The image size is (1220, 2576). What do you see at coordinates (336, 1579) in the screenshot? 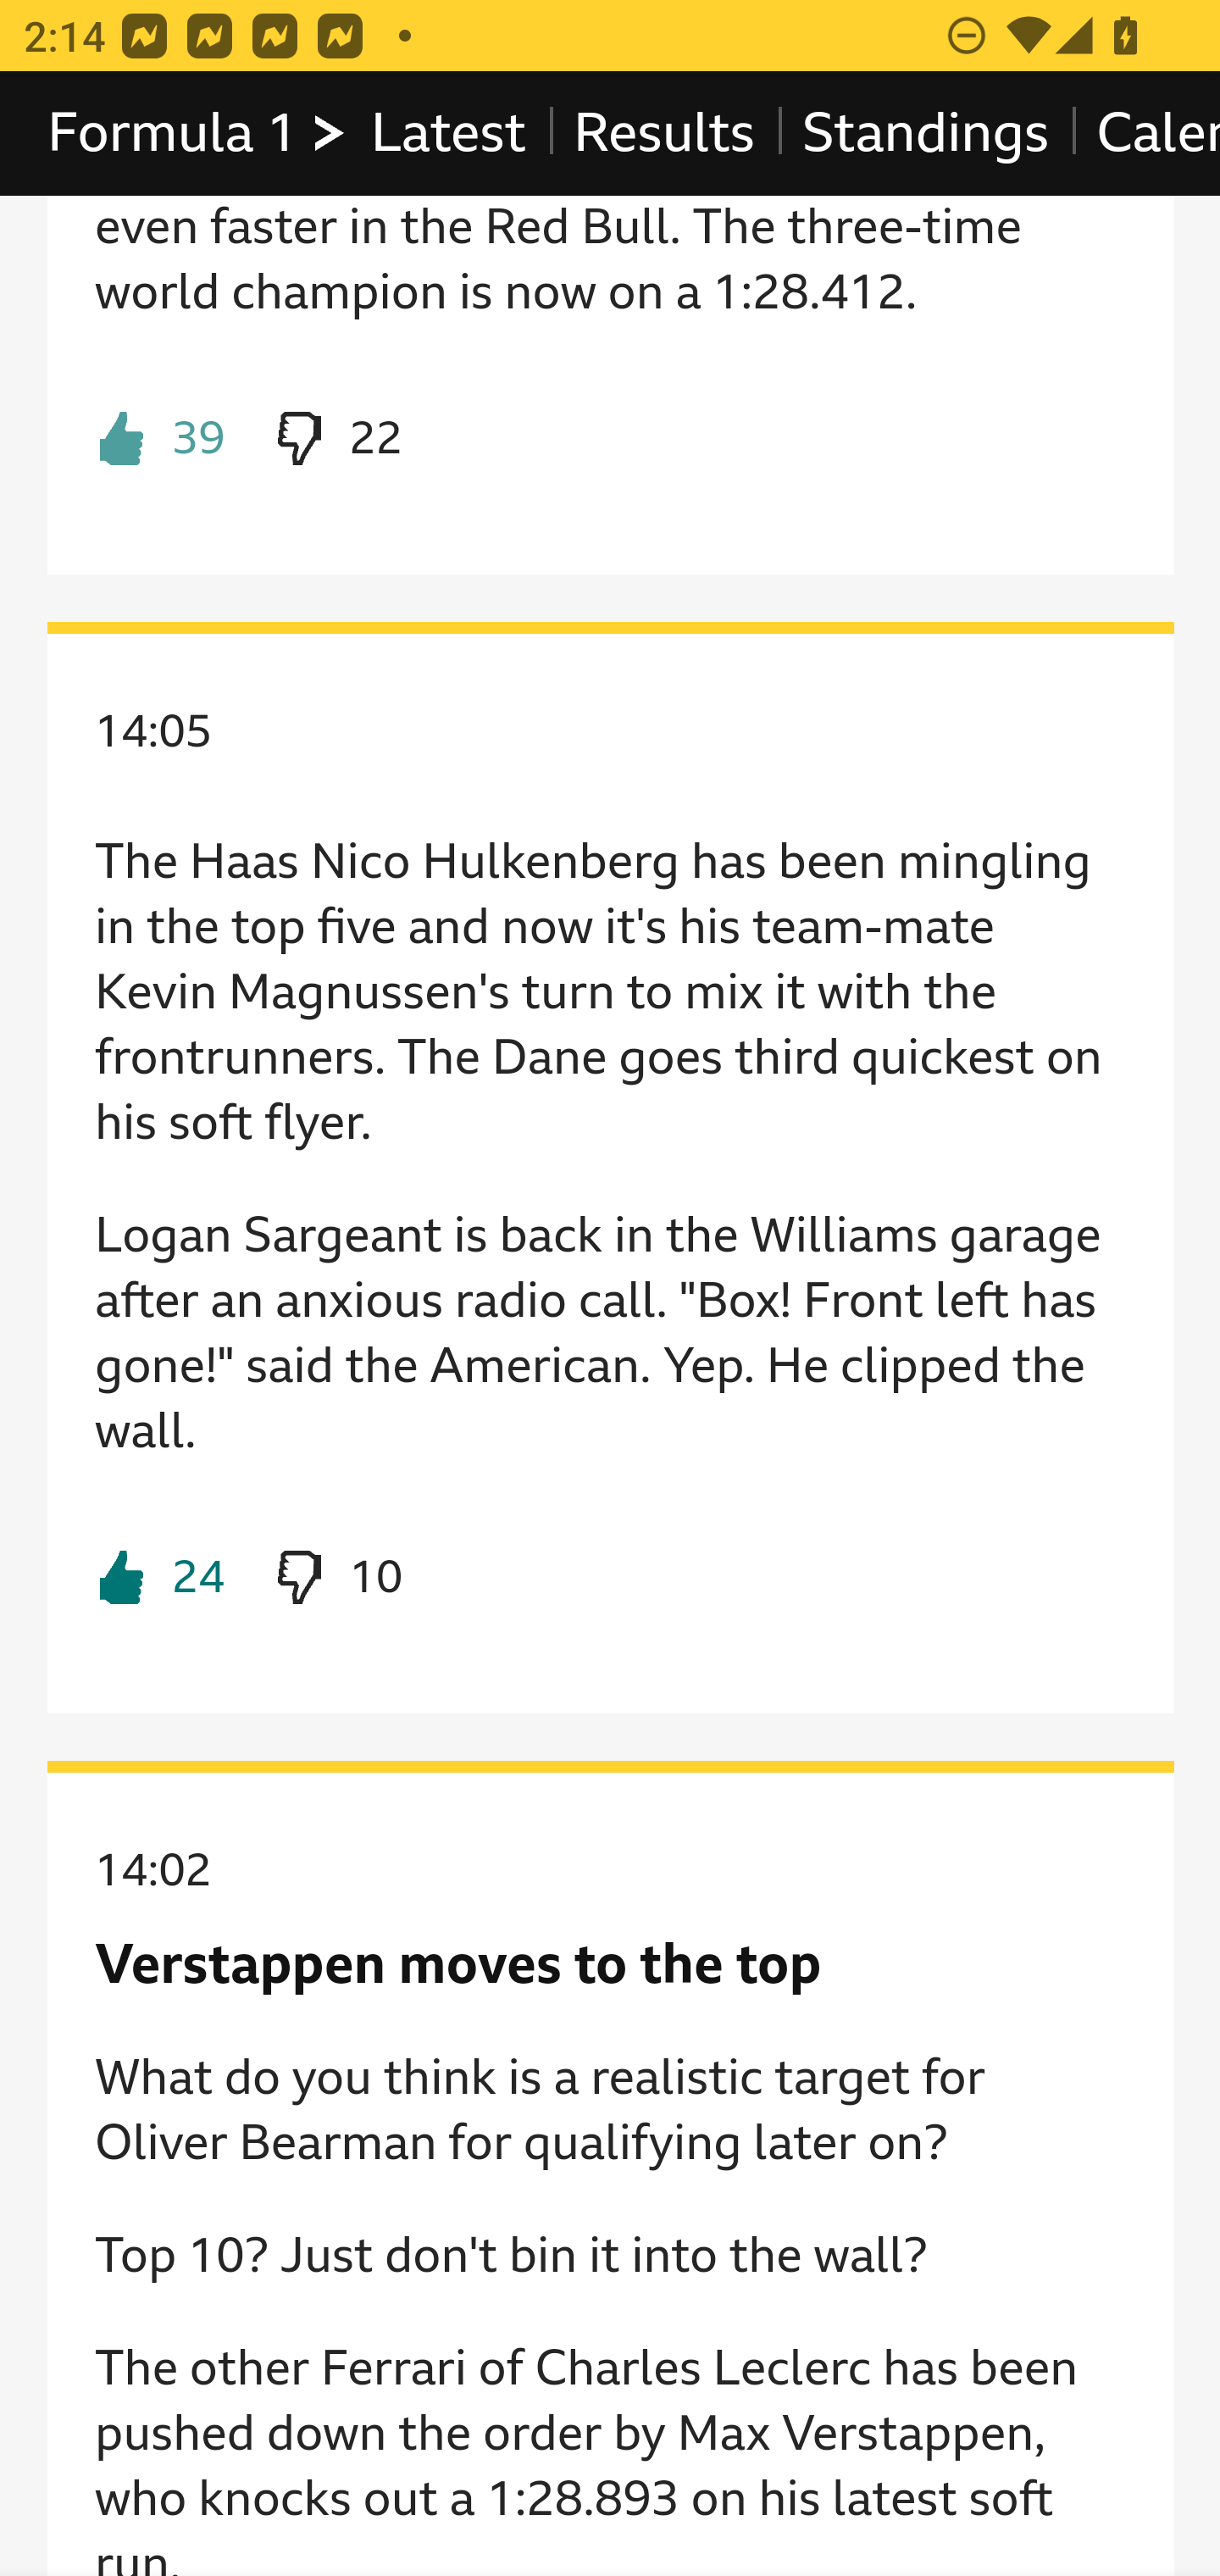
I see `Dislike` at bounding box center [336, 1579].